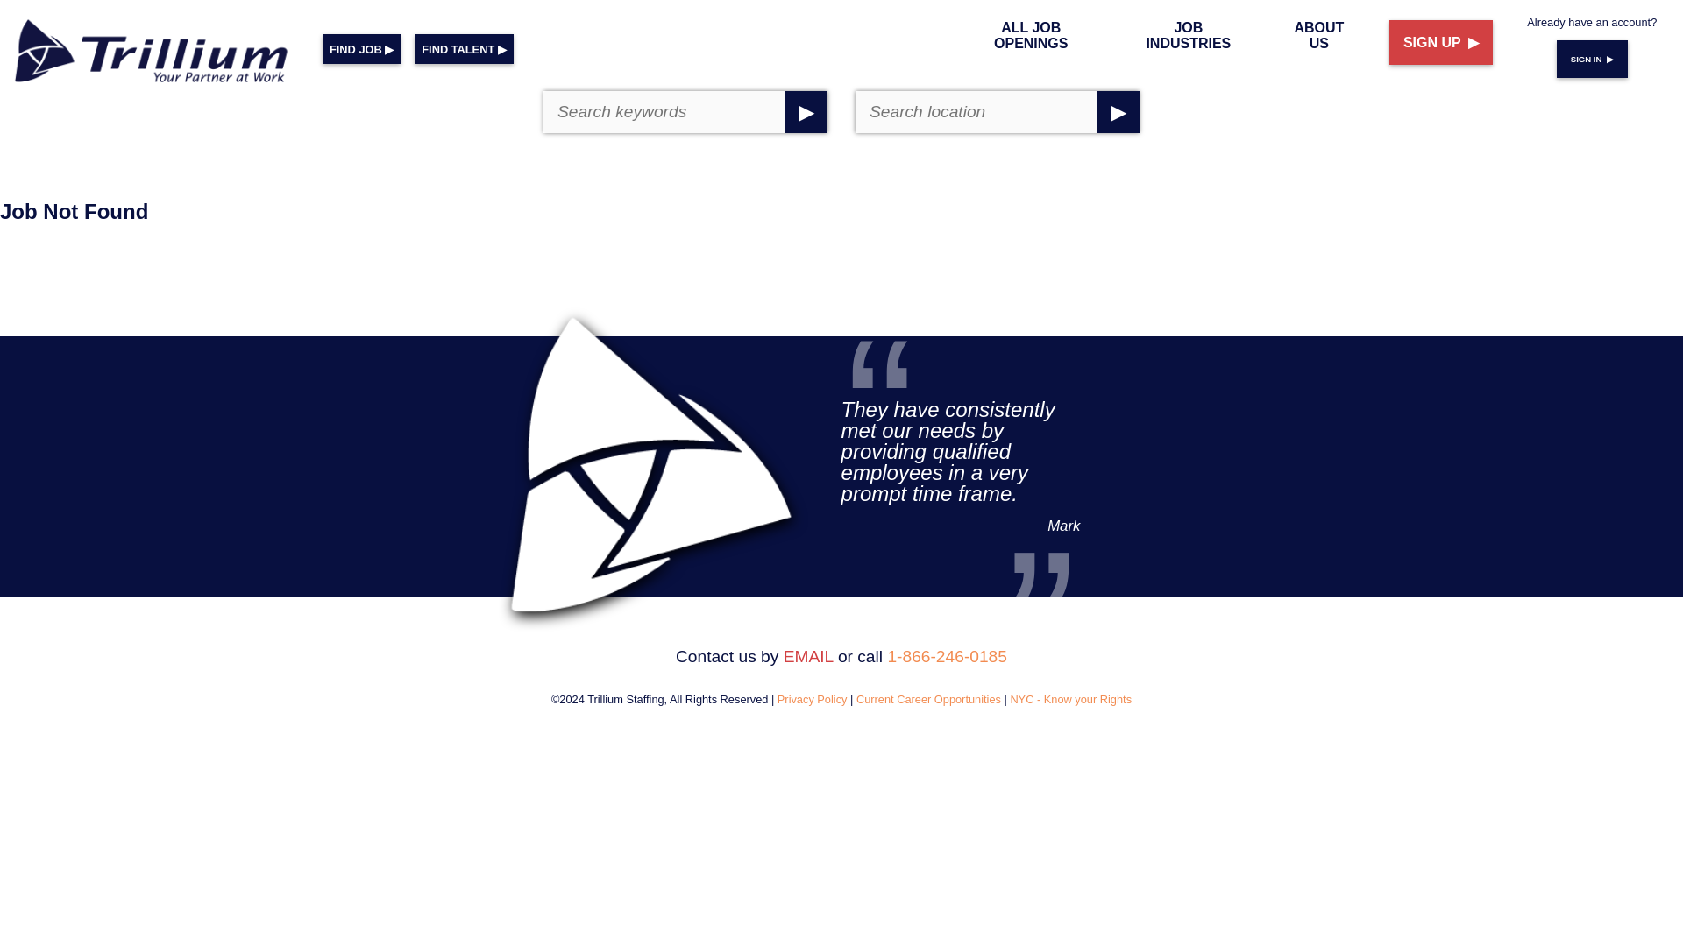  I want to click on NYC - Know your Rights, so click(1070, 699).